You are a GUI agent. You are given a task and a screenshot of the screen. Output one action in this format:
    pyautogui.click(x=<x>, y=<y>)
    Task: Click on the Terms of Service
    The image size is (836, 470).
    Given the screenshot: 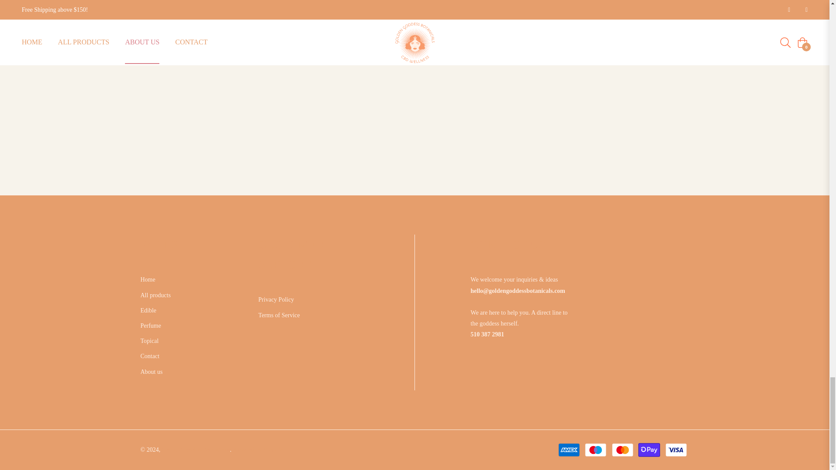 What is the action you would take?
    pyautogui.click(x=279, y=315)
    